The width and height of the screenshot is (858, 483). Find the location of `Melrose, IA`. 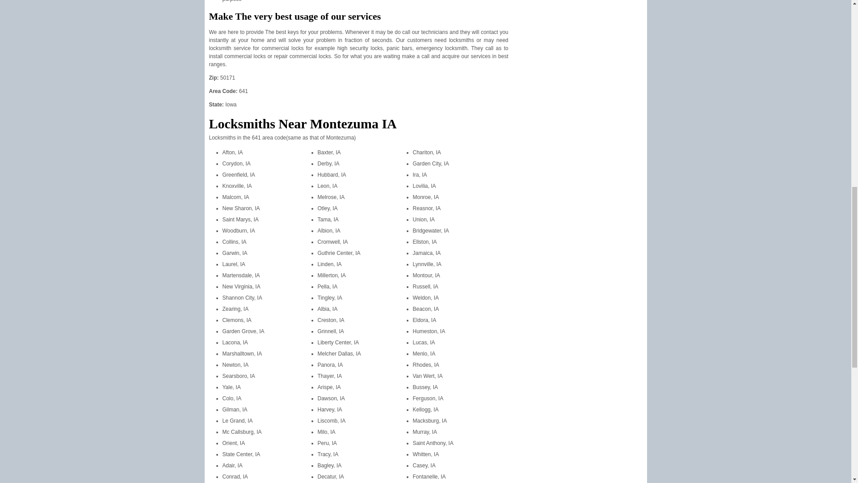

Melrose, IA is located at coordinates (331, 197).